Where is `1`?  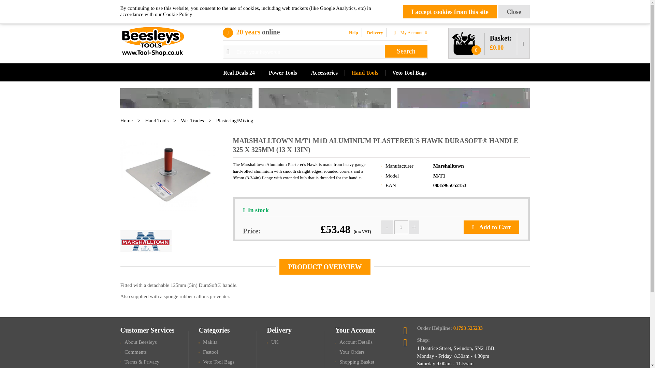 1 is located at coordinates (401, 227).